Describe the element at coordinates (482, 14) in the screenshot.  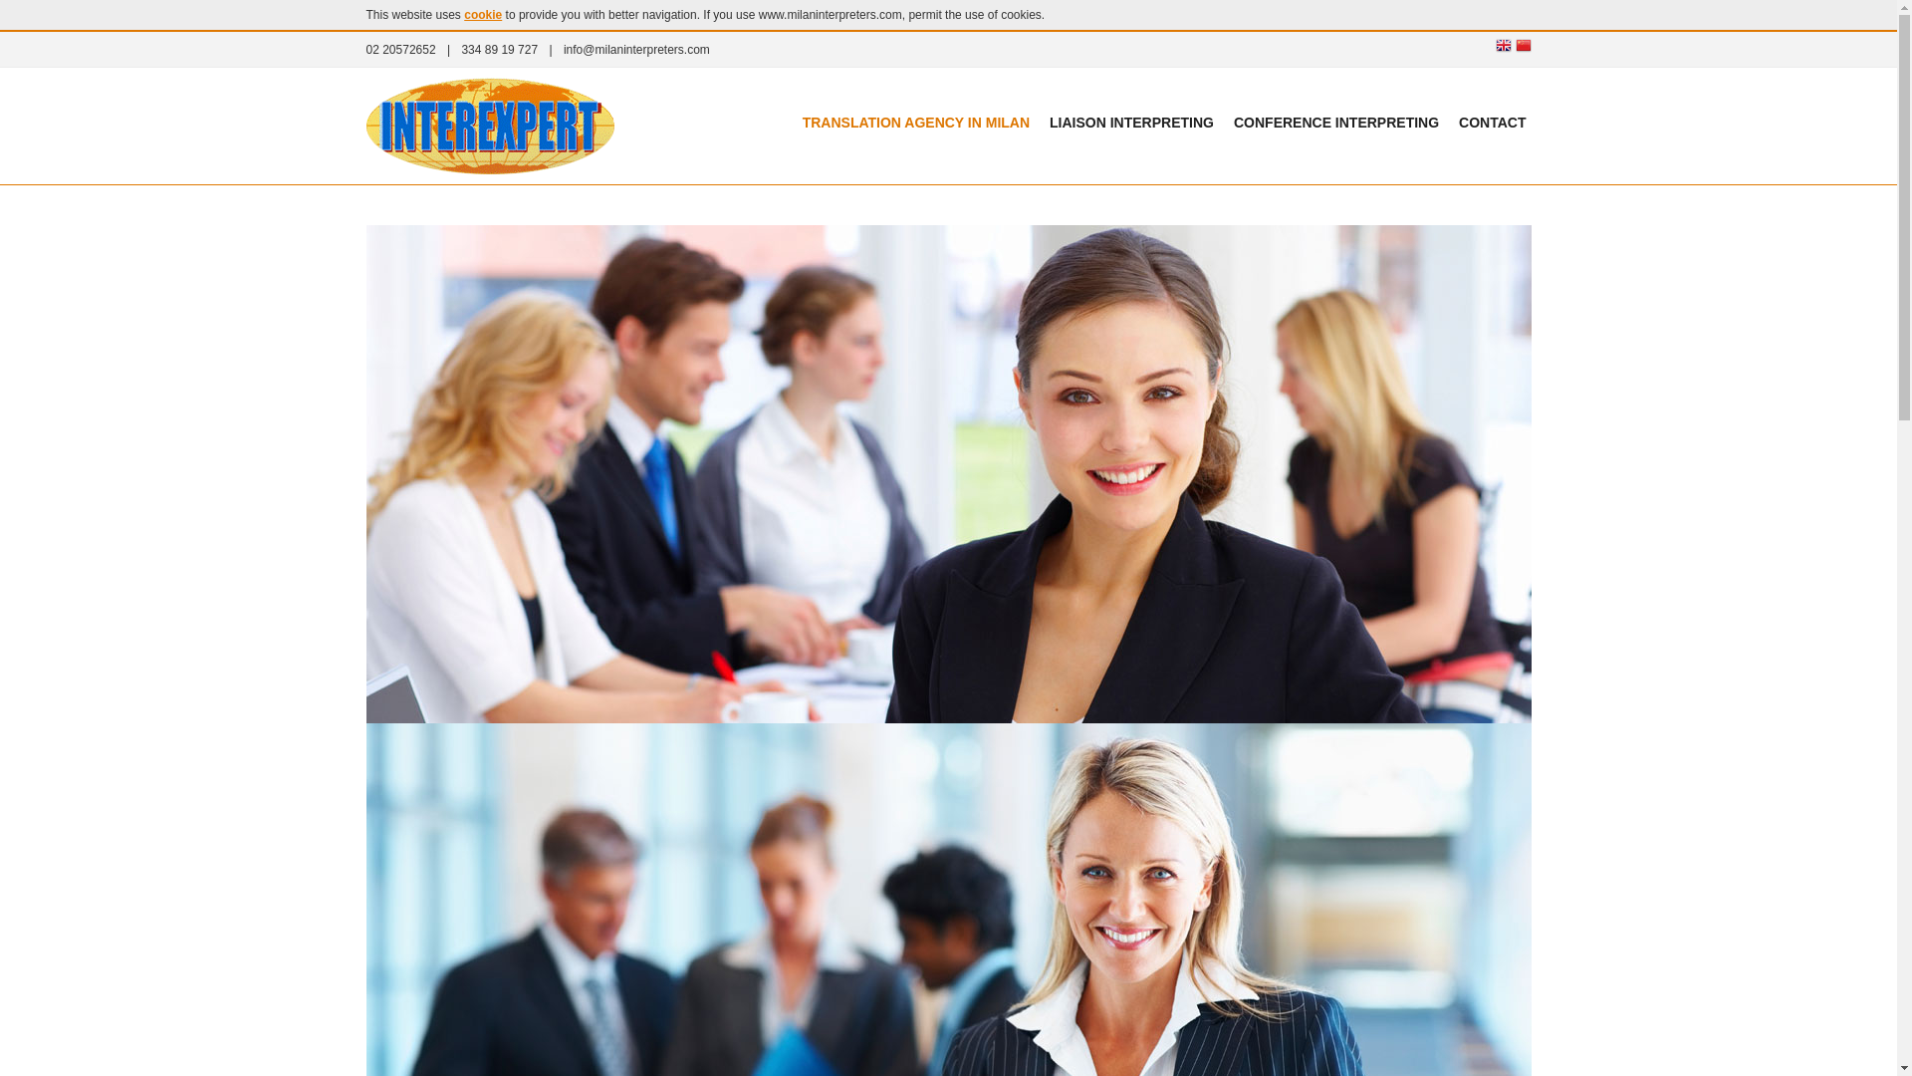
I see `cookie` at that location.